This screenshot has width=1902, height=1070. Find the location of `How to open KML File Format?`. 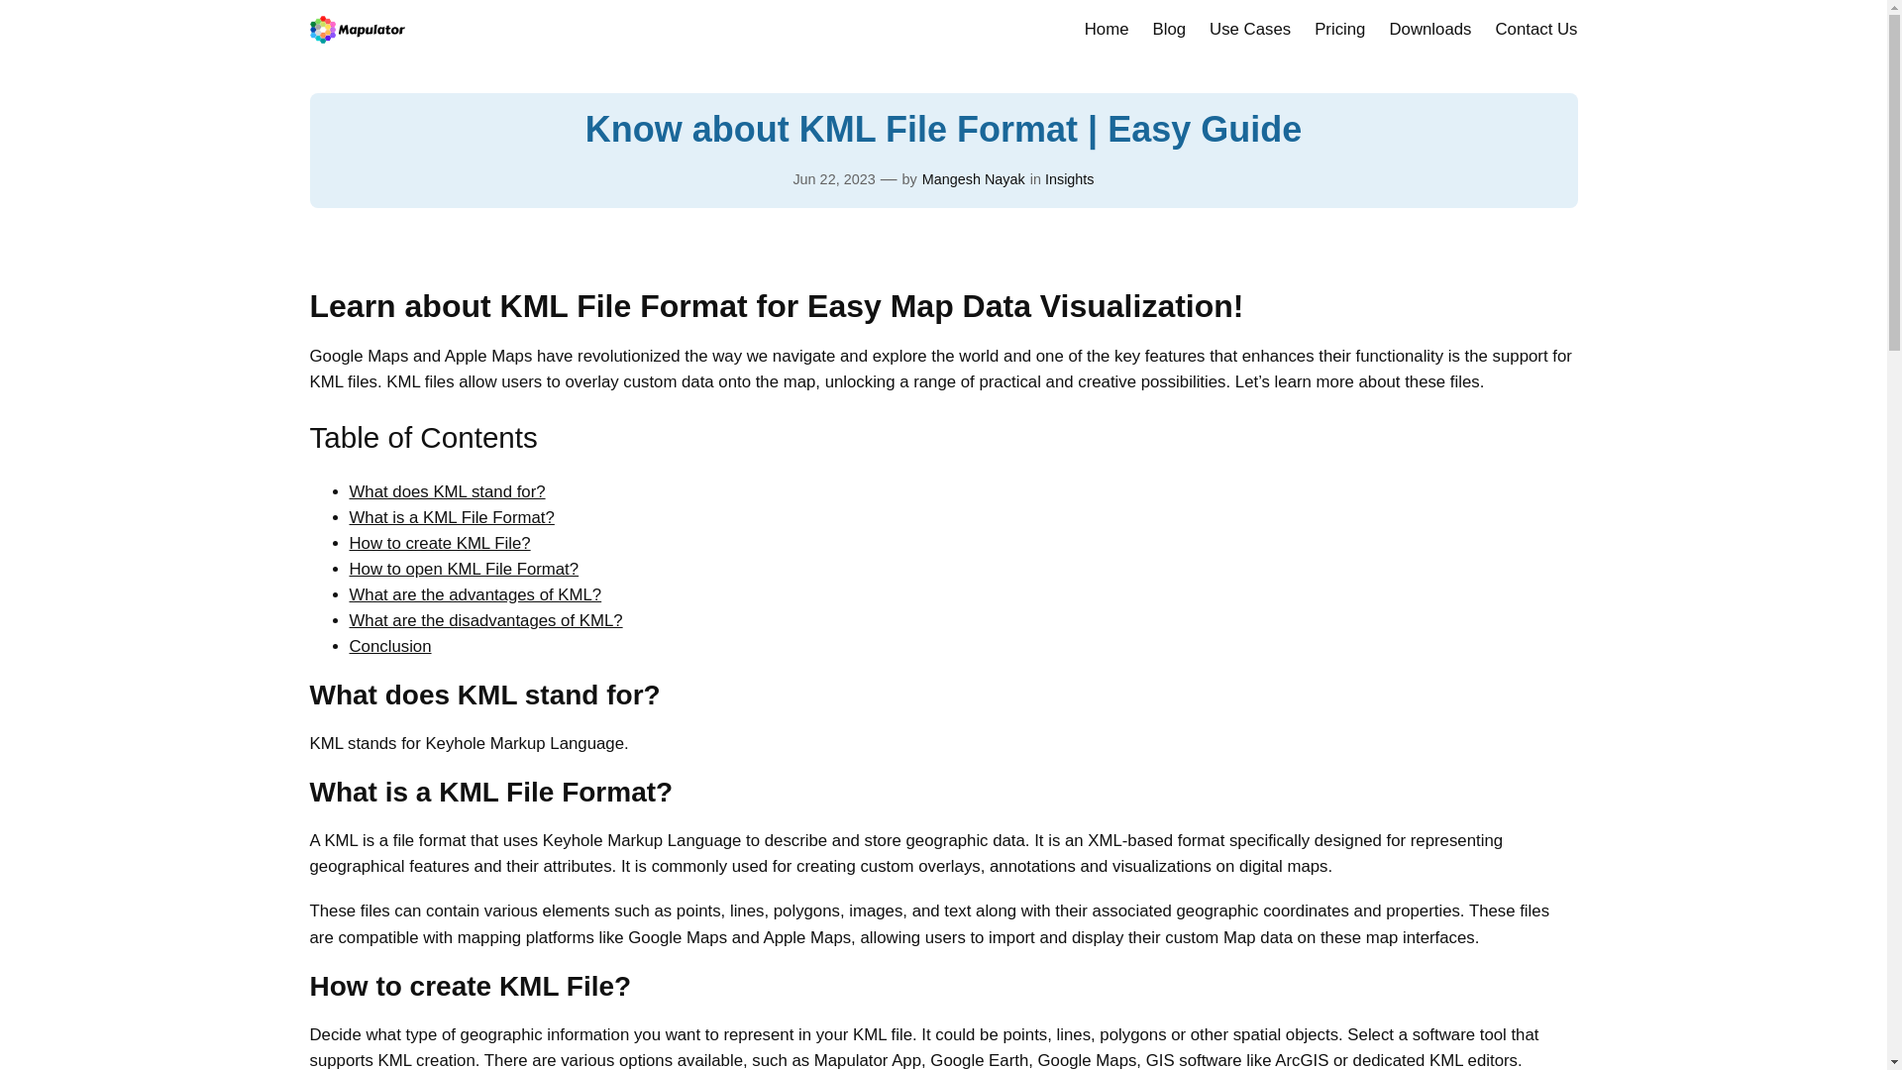

How to open KML File Format? is located at coordinates (463, 569).